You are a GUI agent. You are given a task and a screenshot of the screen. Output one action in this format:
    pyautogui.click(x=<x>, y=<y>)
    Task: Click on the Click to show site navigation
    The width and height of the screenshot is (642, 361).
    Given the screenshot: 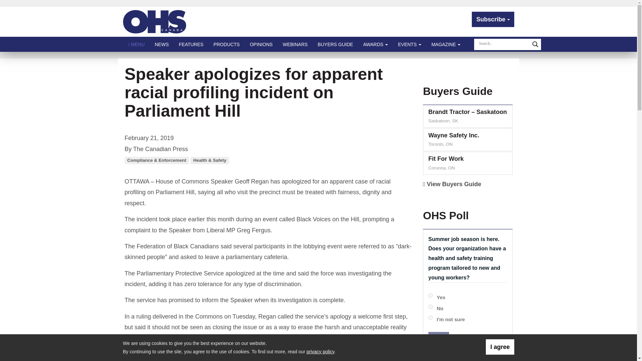 What is the action you would take?
    pyautogui.click(x=136, y=44)
    